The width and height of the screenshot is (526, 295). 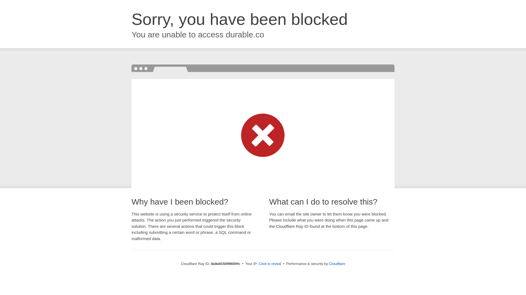 I want to click on Cloudflare, so click(x=337, y=264).